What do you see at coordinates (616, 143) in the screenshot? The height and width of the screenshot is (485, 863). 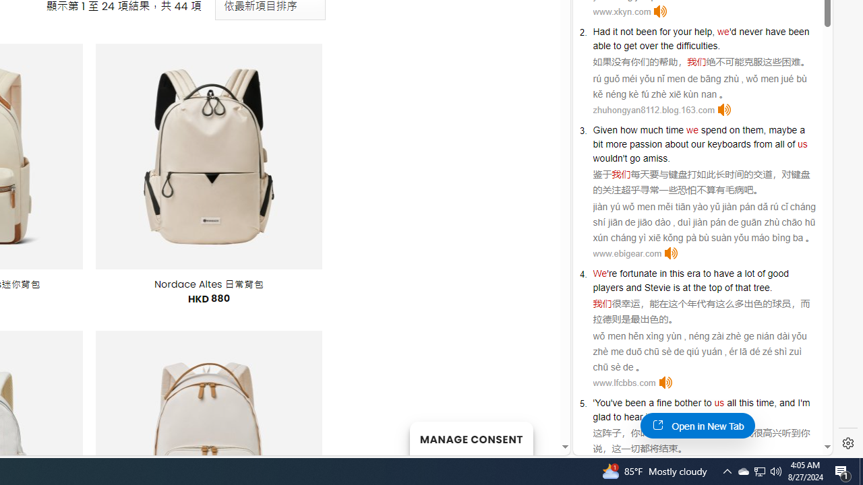 I see `more` at bounding box center [616, 143].